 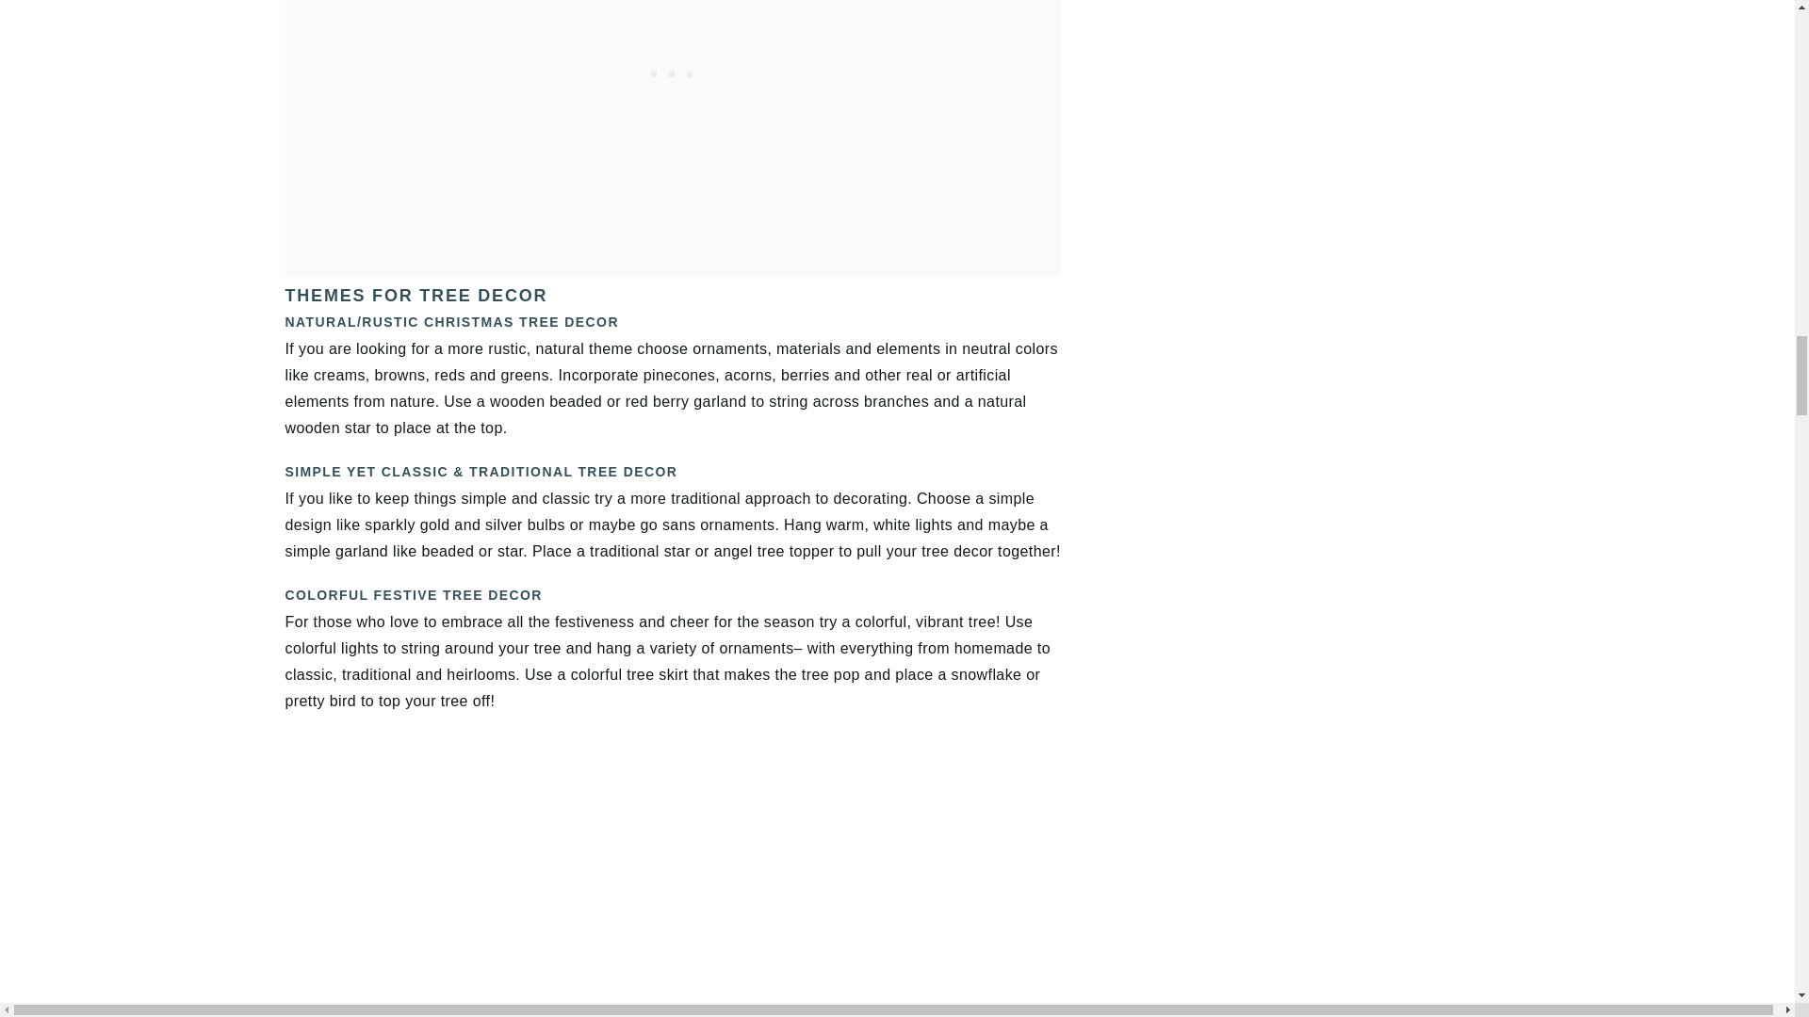 I want to click on Christmas Tree design ideas, so click(x=933, y=878).